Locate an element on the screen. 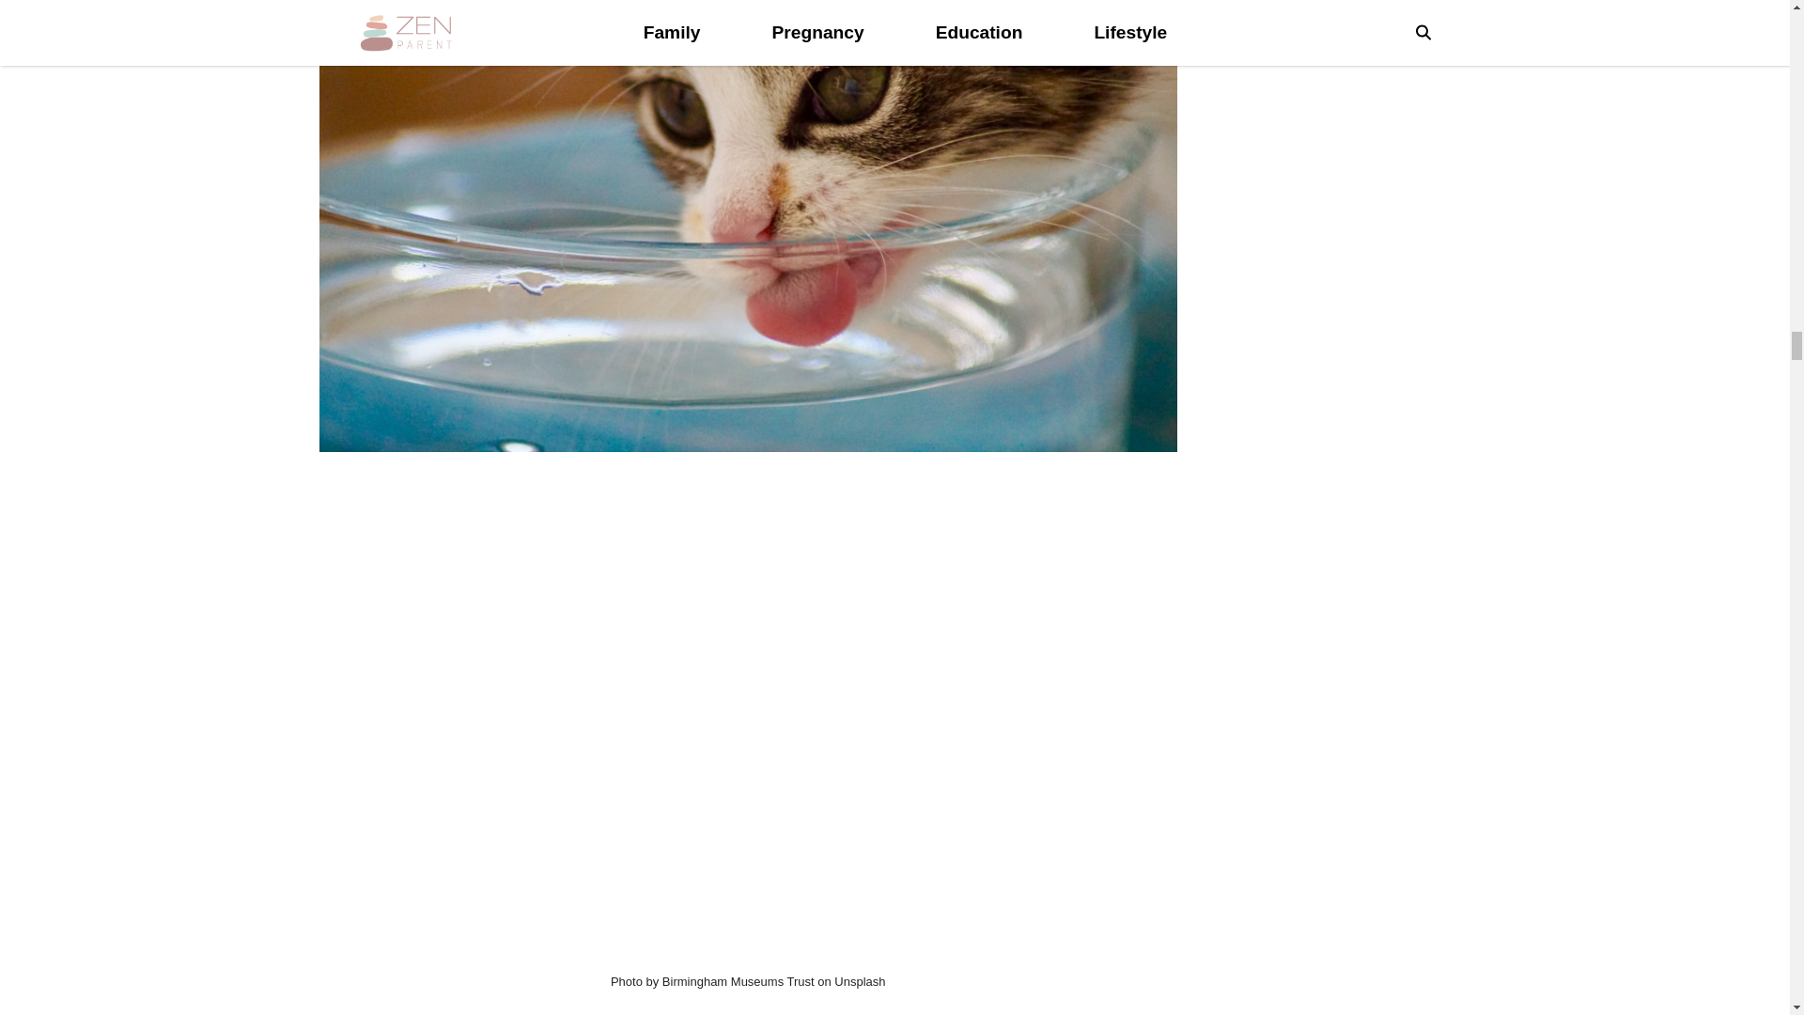  Photo by Birmingham Museums Trust on Unsplash is located at coordinates (748, 981).